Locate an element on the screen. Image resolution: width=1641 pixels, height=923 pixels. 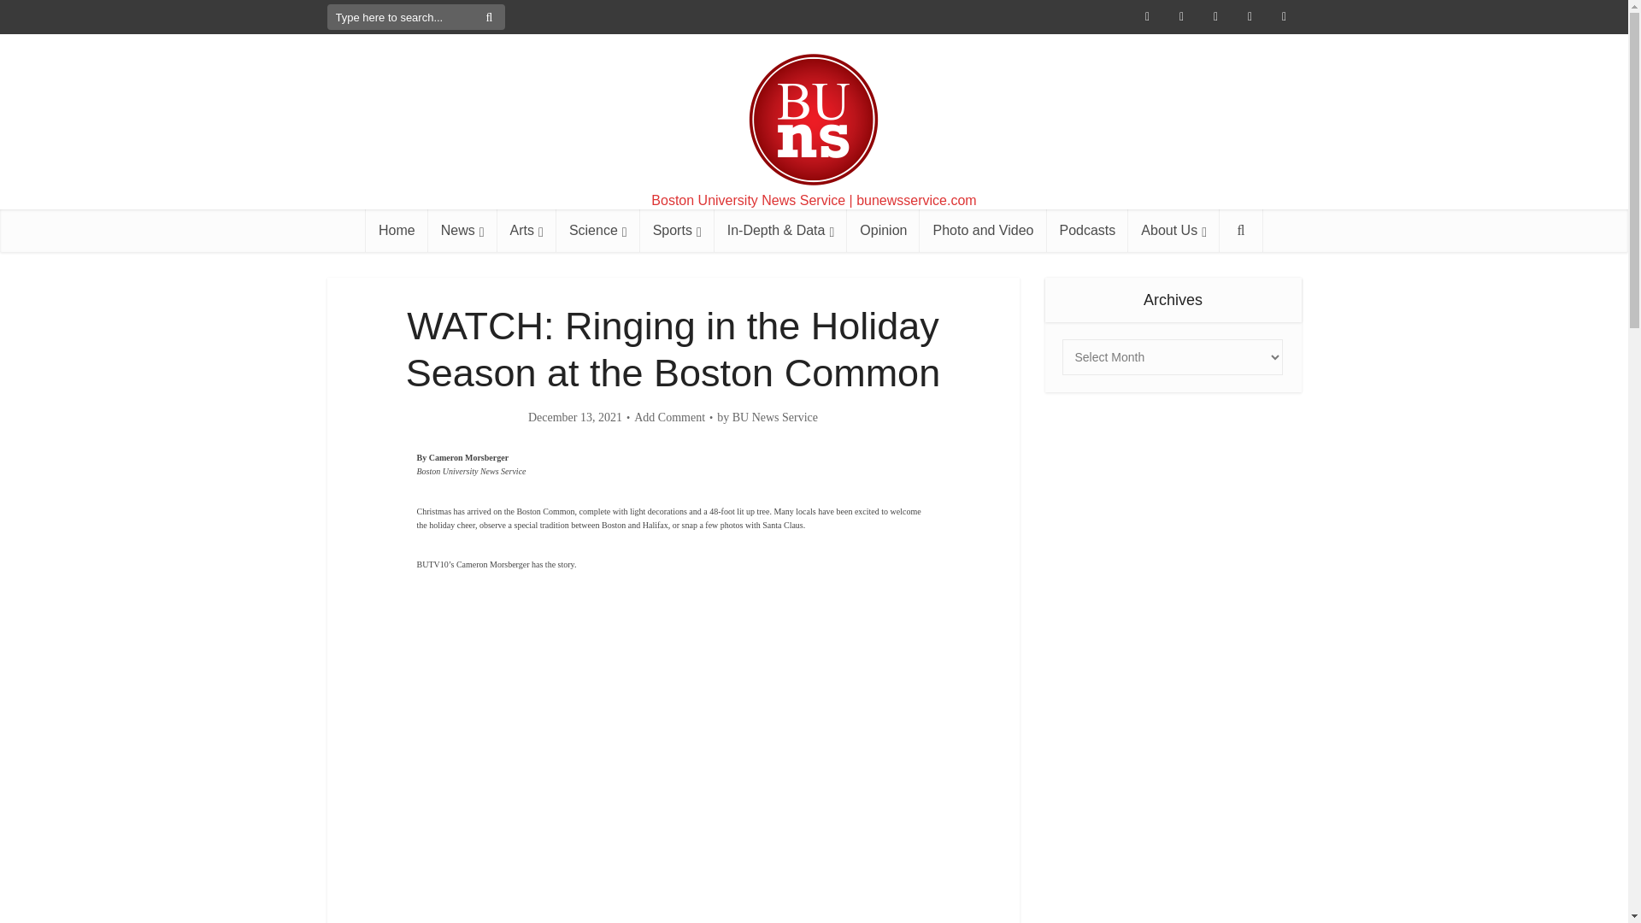
Add Comment is located at coordinates (669, 417).